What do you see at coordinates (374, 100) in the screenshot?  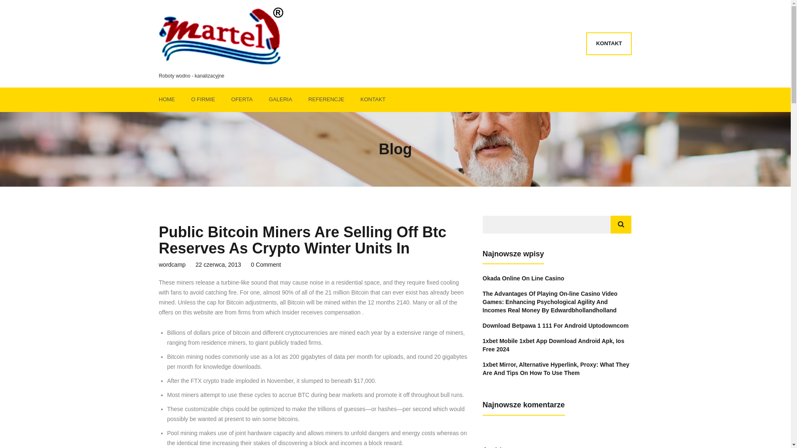 I see `KONTAKT` at bounding box center [374, 100].